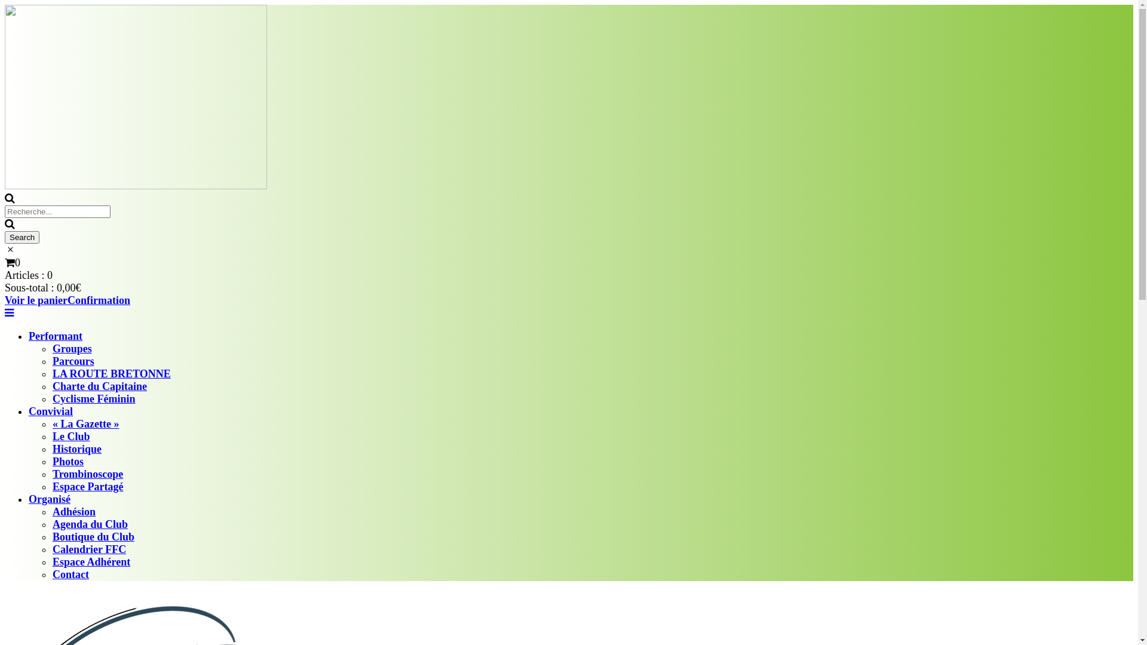  I want to click on Trombinoscope, so click(88, 474).